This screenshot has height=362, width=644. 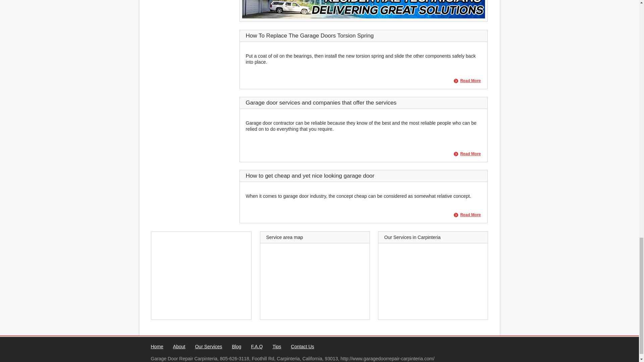 What do you see at coordinates (467, 215) in the screenshot?
I see `Read More` at bounding box center [467, 215].